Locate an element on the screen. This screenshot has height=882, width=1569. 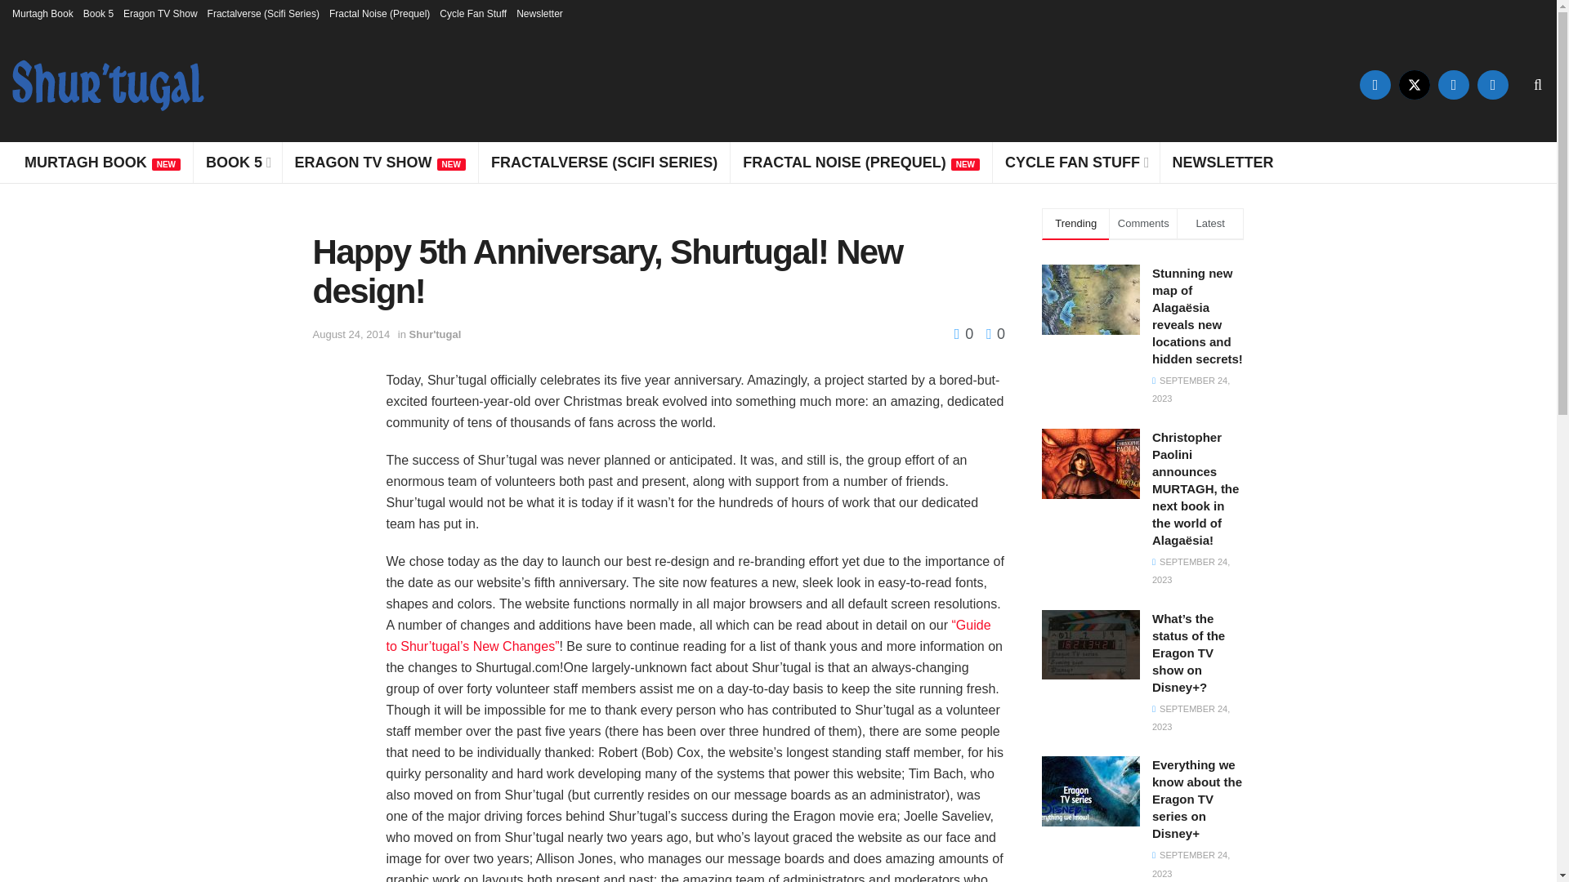
Eragon TV Show is located at coordinates (160, 13).